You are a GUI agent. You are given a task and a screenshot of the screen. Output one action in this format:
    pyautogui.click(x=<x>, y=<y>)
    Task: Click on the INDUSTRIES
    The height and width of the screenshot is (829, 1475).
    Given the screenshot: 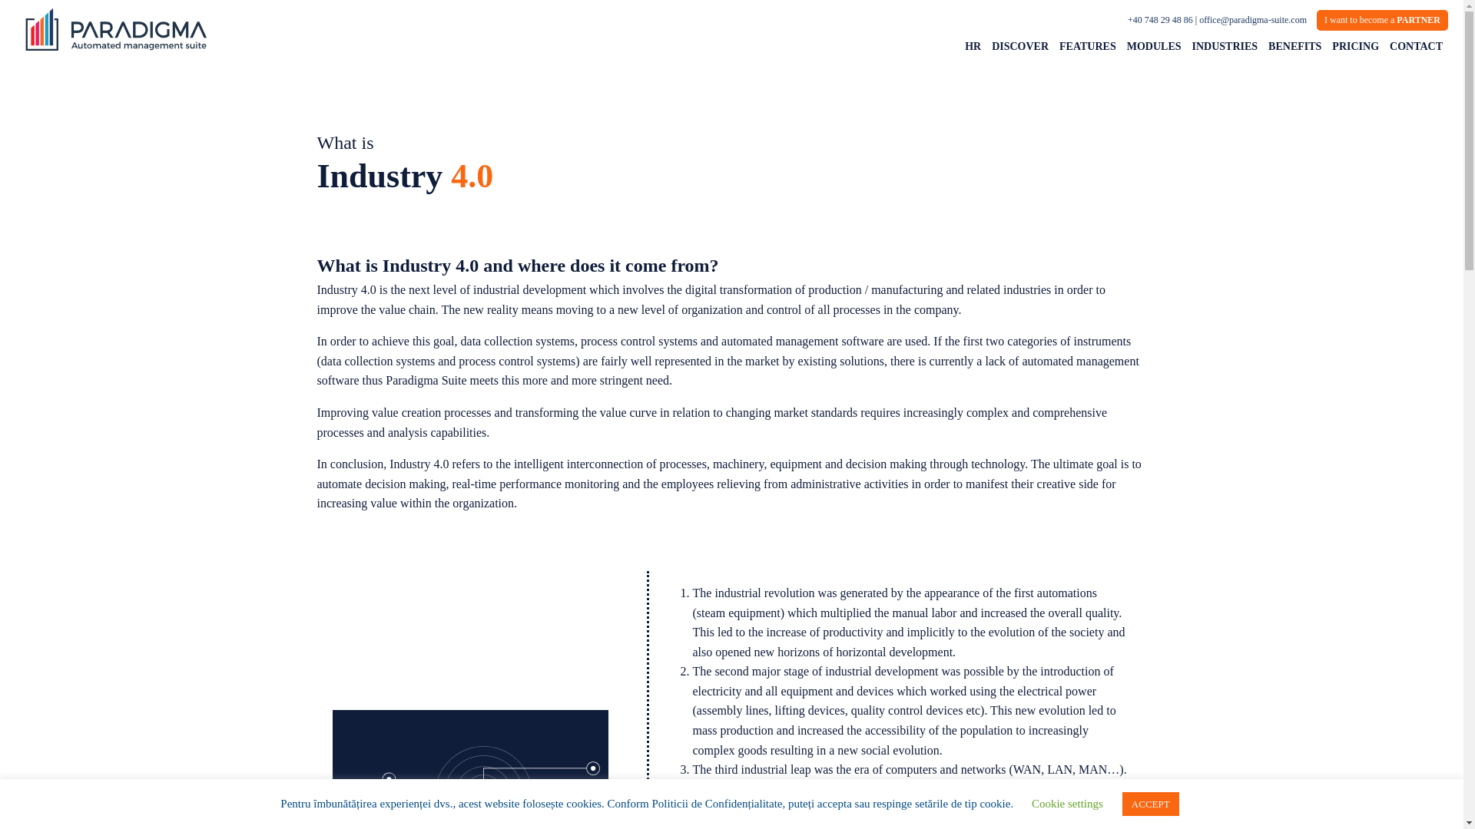 What is the action you would take?
    pyautogui.click(x=1225, y=46)
    